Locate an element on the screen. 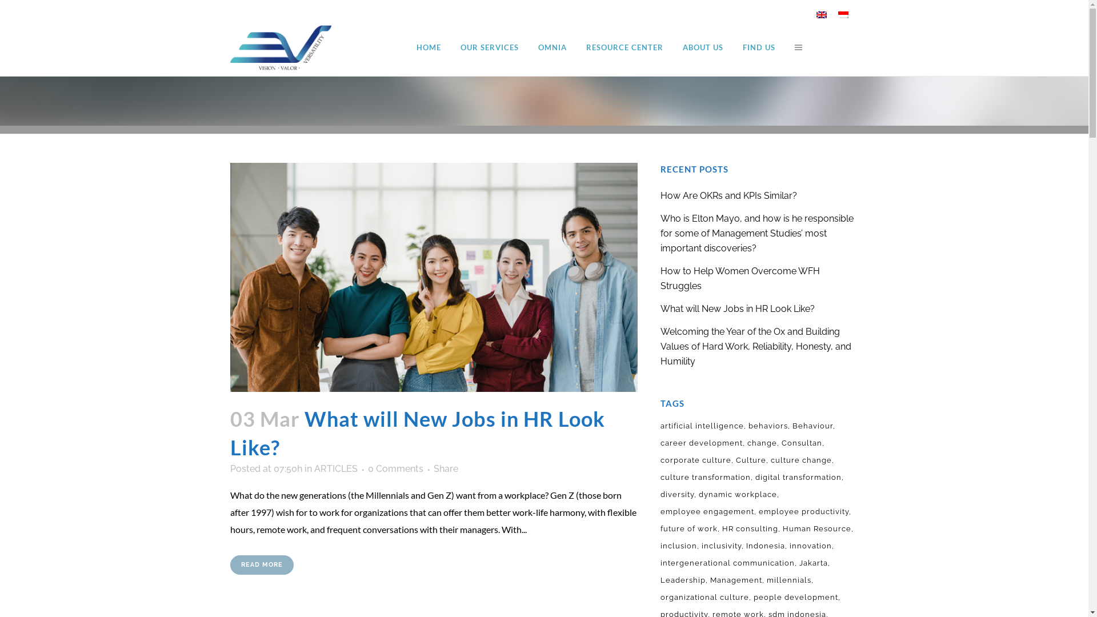 This screenshot has height=617, width=1097. English is located at coordinates (245, 458).